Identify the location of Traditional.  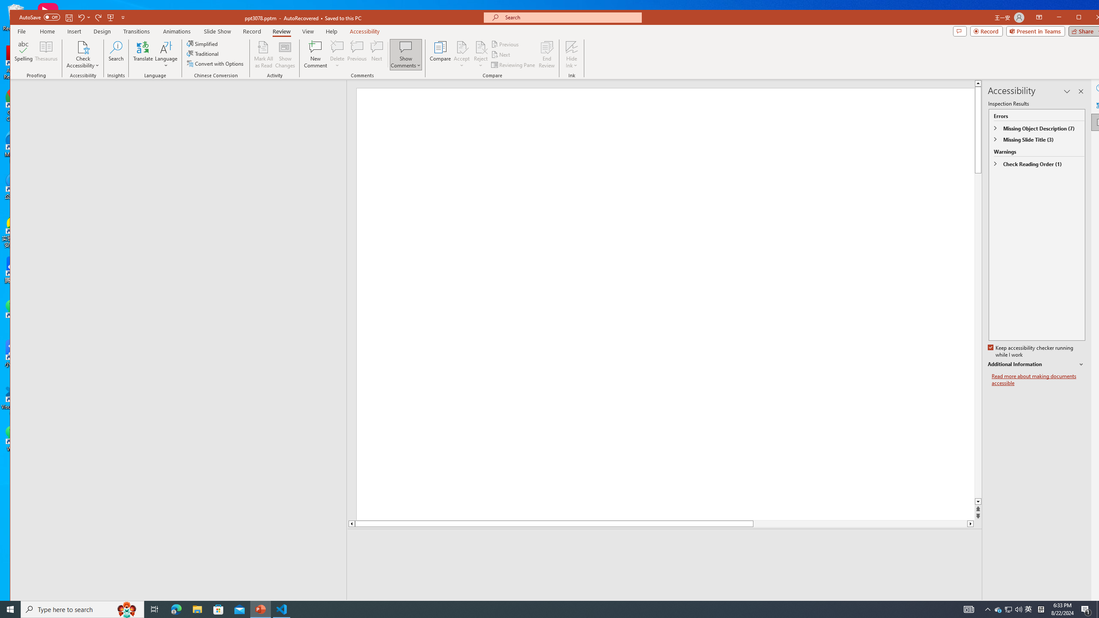
(203, 53).